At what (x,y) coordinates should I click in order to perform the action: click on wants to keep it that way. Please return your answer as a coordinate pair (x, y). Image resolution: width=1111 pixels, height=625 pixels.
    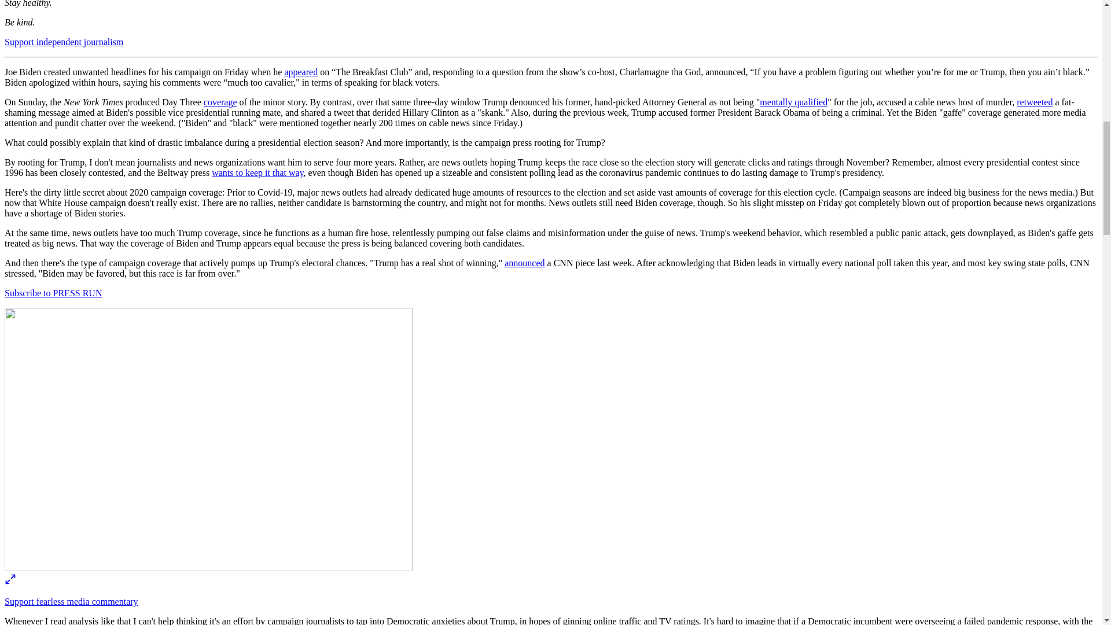
    Looking at the image, I should click on (257, 172).